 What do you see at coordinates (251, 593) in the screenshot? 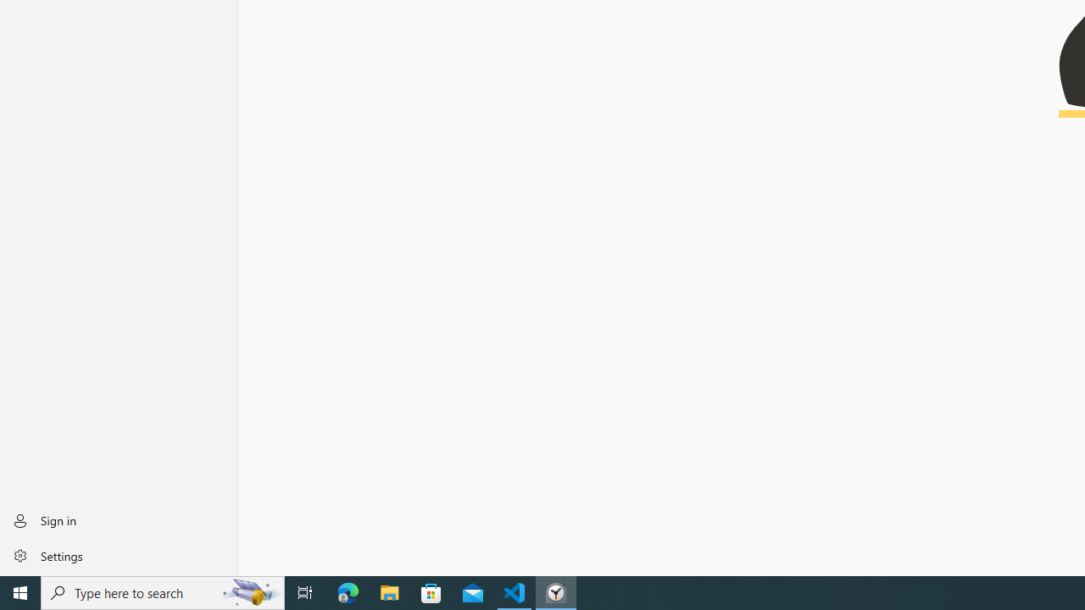
I see `Search highlights icon opens search home window` at bounding box center [251, 593].